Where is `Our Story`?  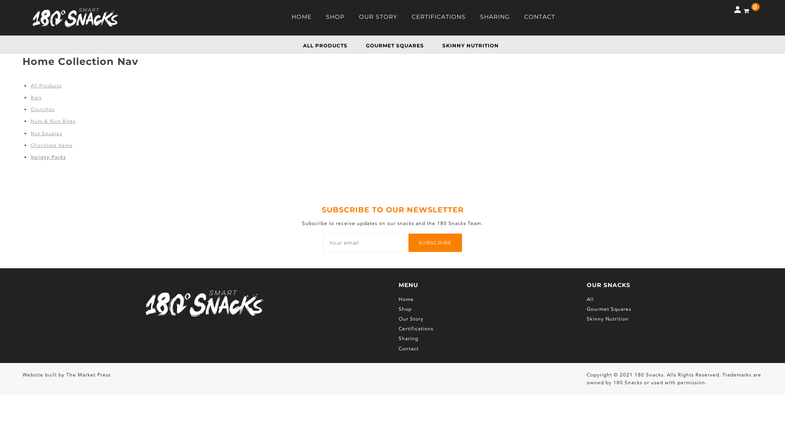
Our Story is located at coordinates (411, 319).